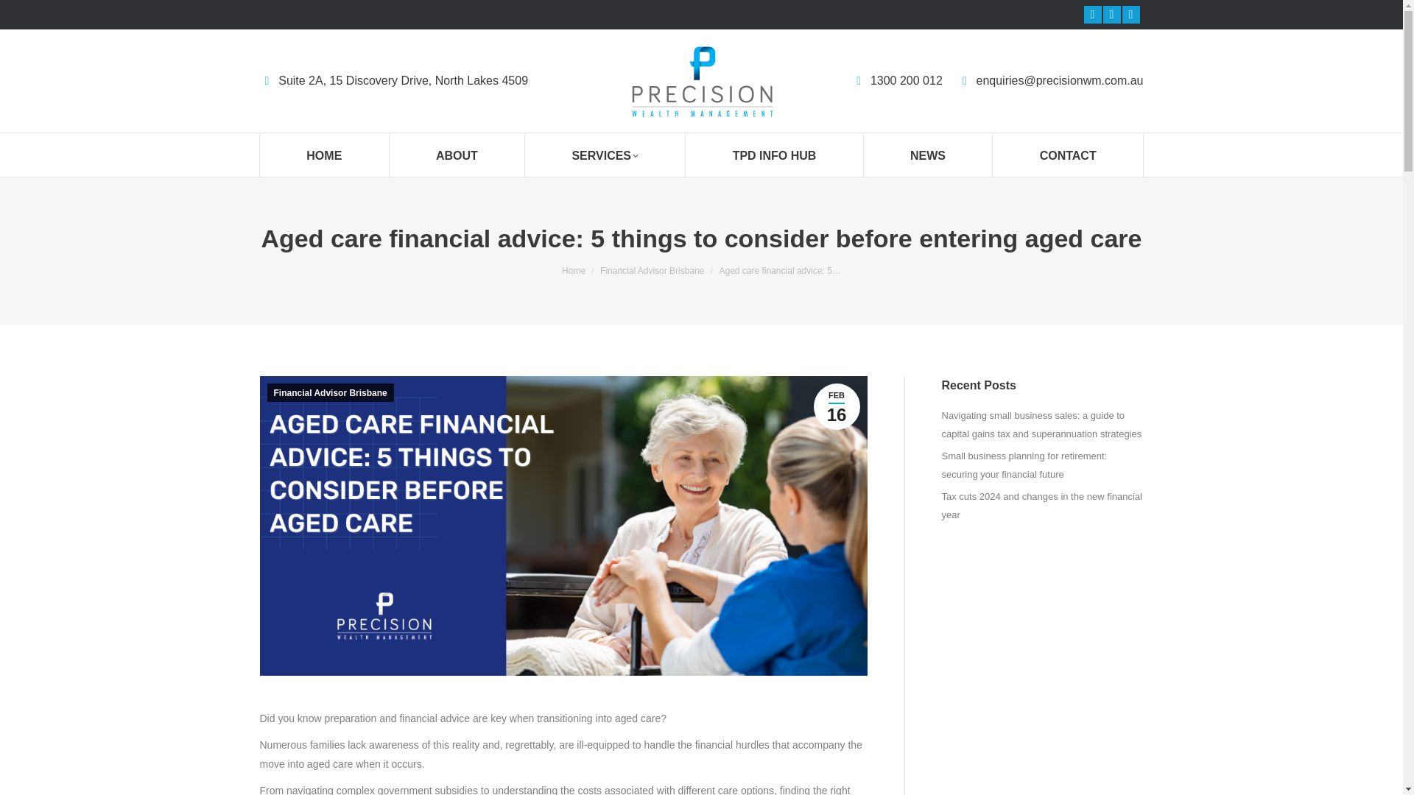 The image size is (1414, 795). Describe the element at coordinates (897, 81) in the screenshot. I see `1300 200 012` at that location.